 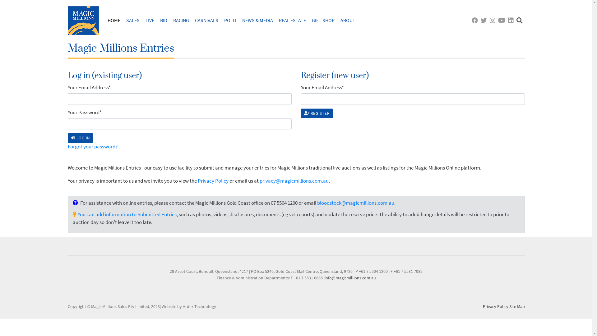 I want to click on bloodstock@magicmillions.com.au, so click(x=356, y=203).